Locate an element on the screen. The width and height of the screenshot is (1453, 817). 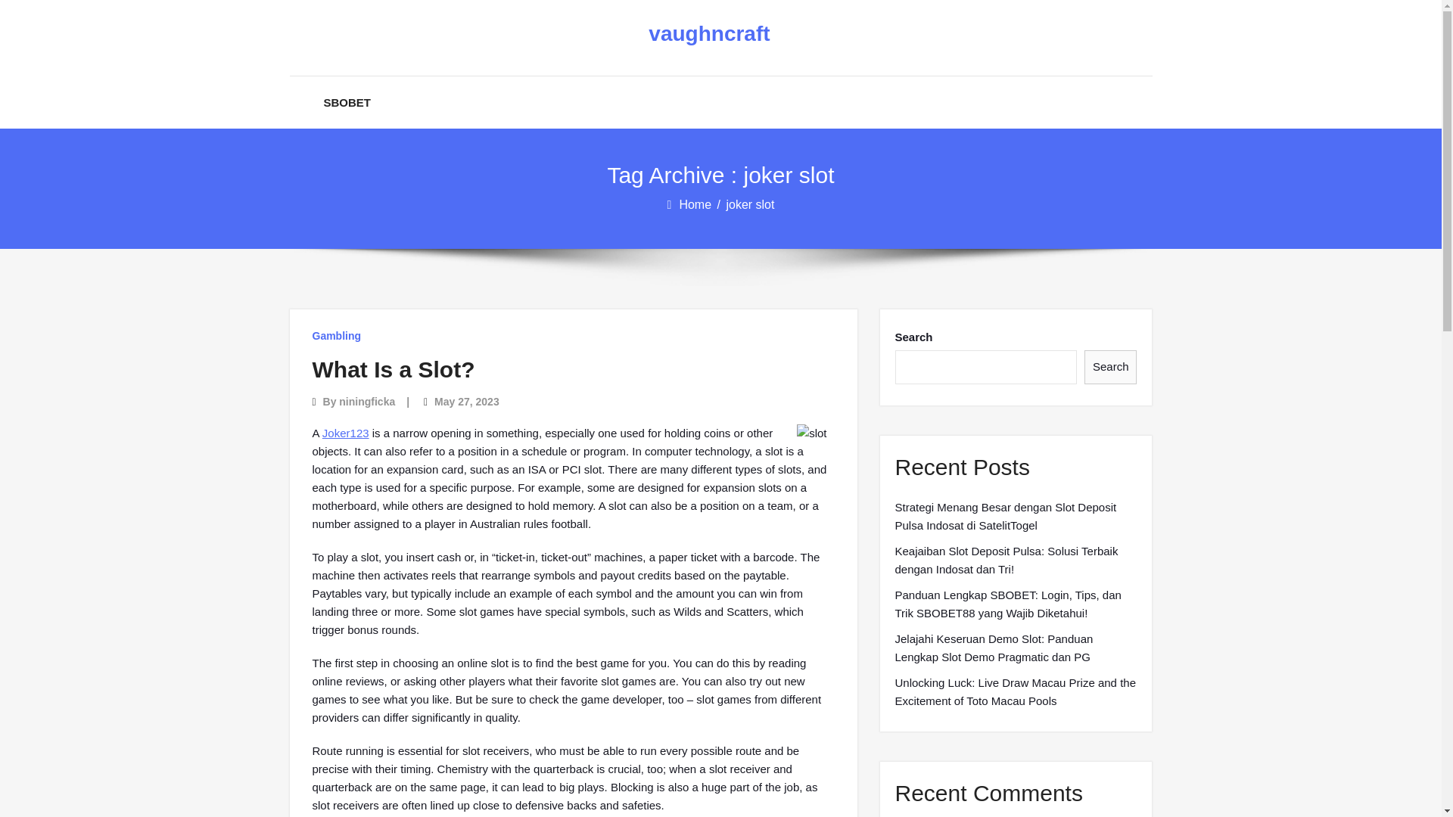
SBOBET is located at coordinates (348, 102).